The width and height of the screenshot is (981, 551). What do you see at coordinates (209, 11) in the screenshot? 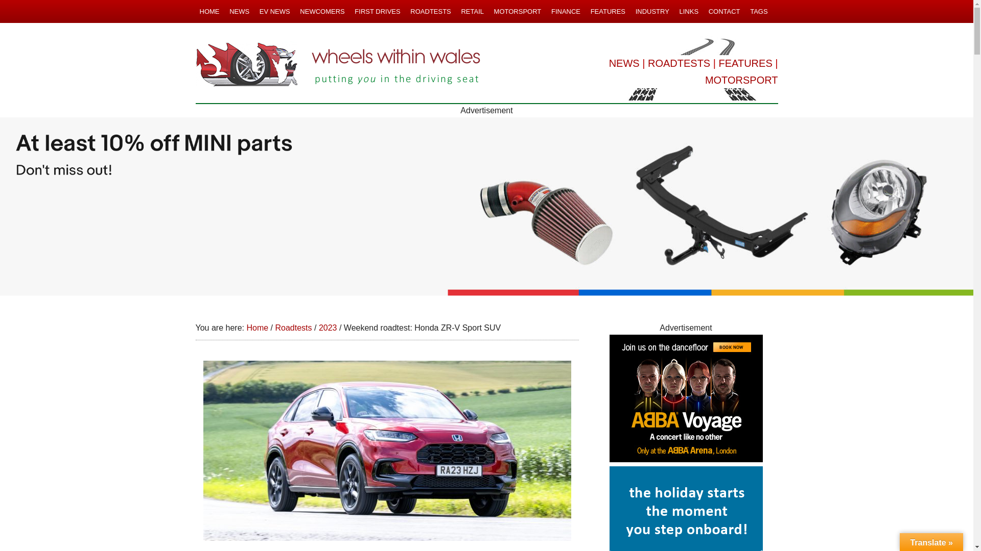
I see `HOME` at bounding box center [209, 11].